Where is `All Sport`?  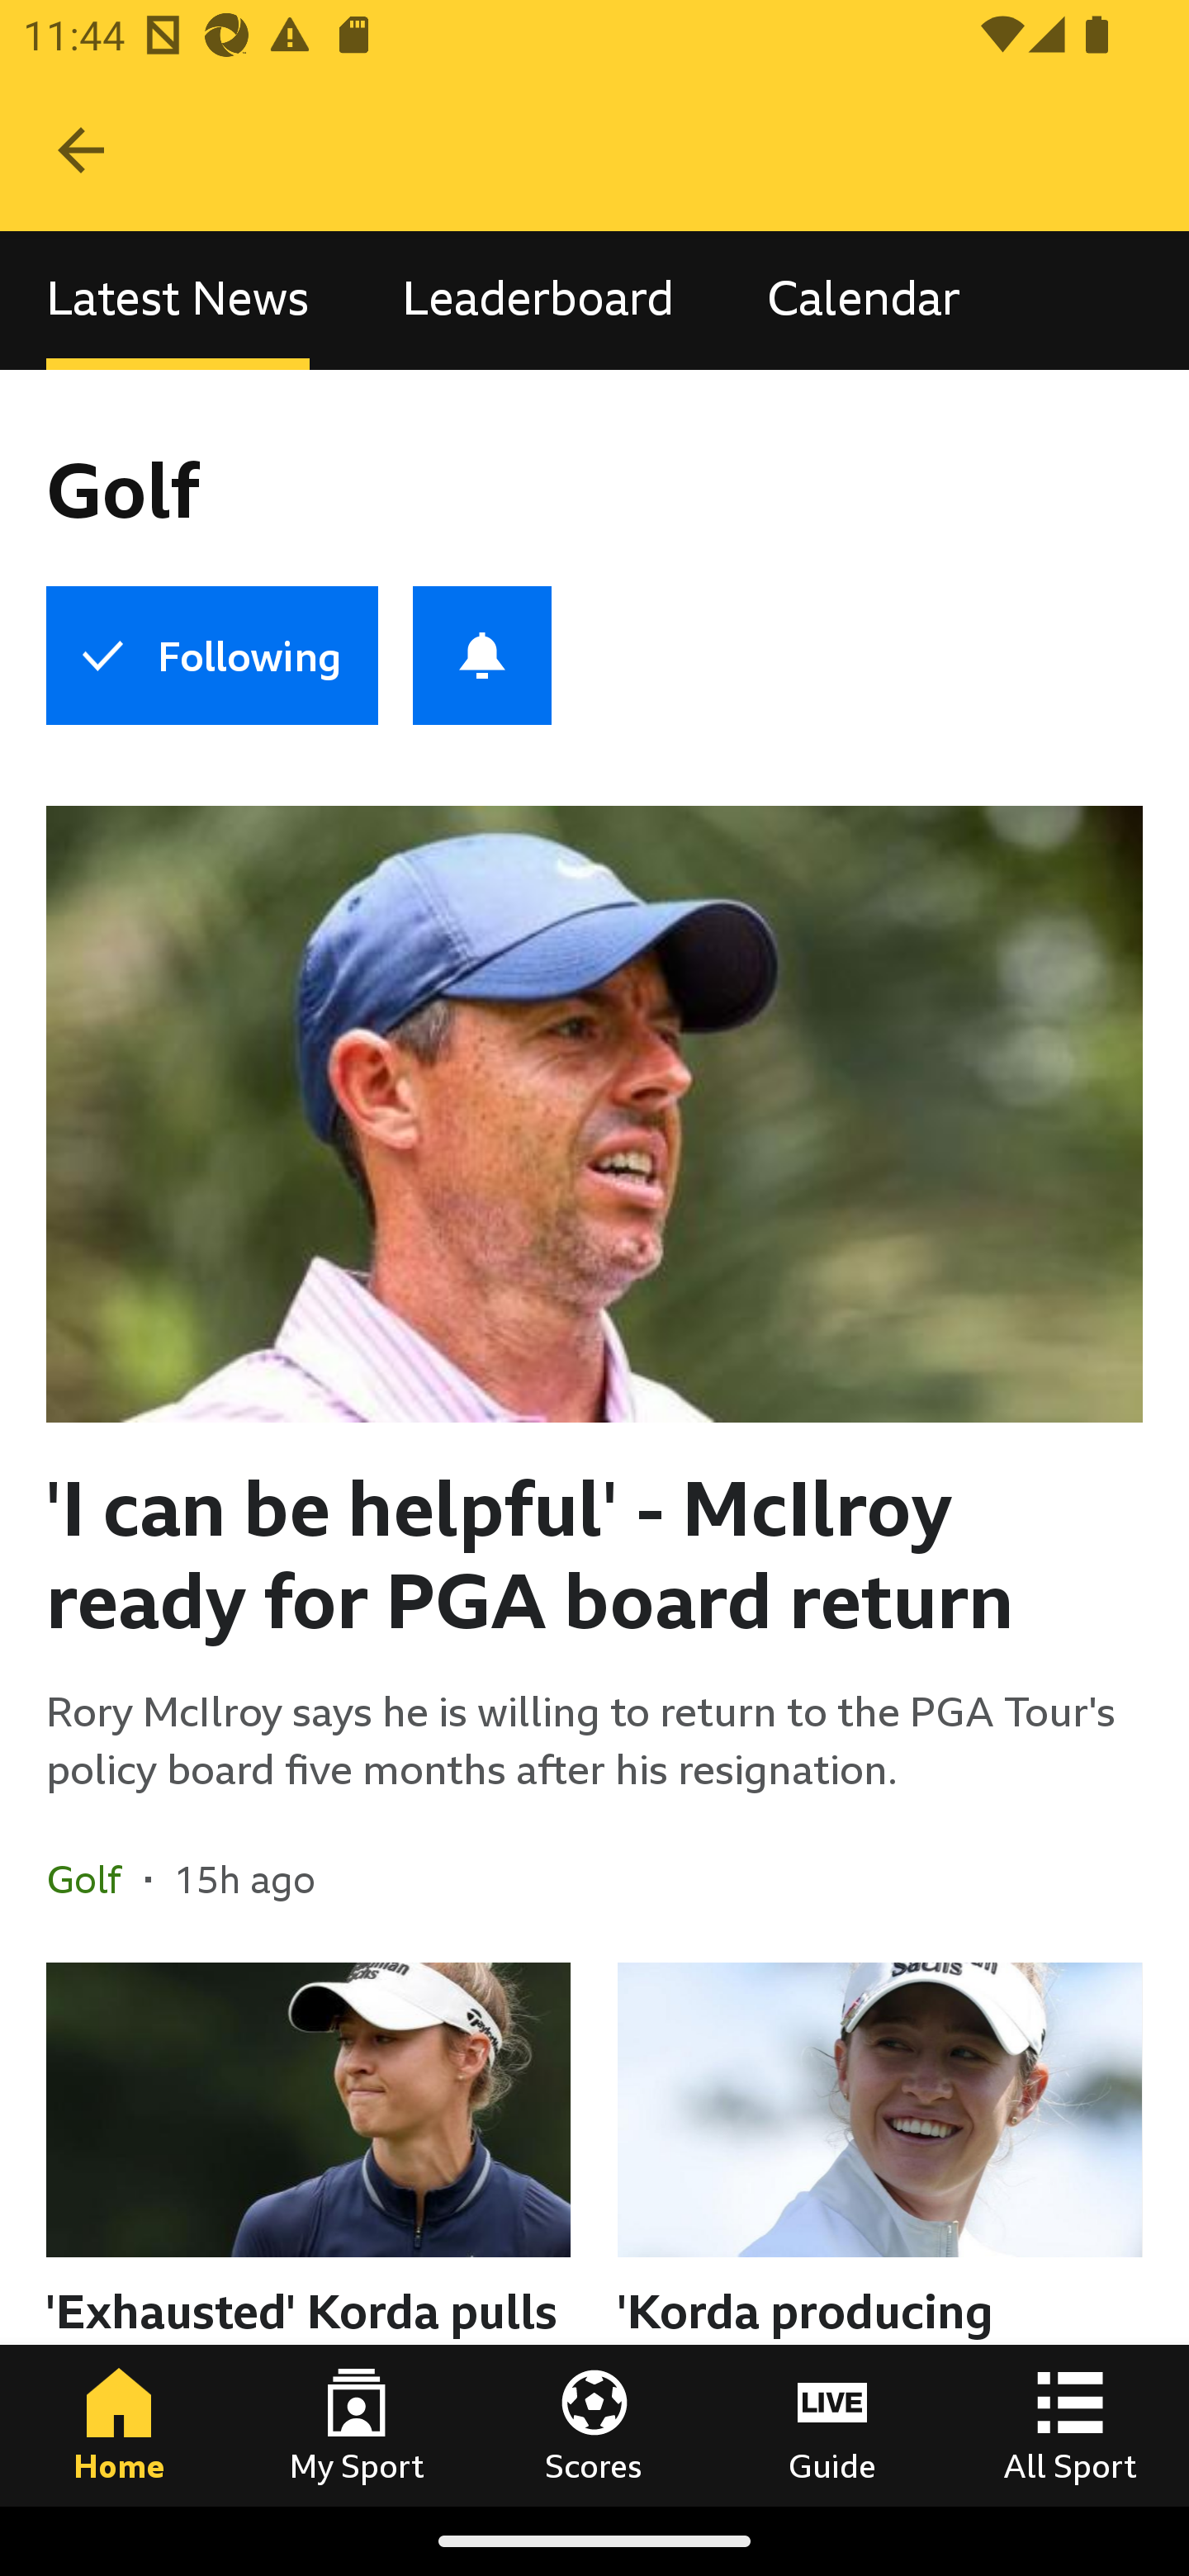
All Sport is located at coordinates (1070, 2425).